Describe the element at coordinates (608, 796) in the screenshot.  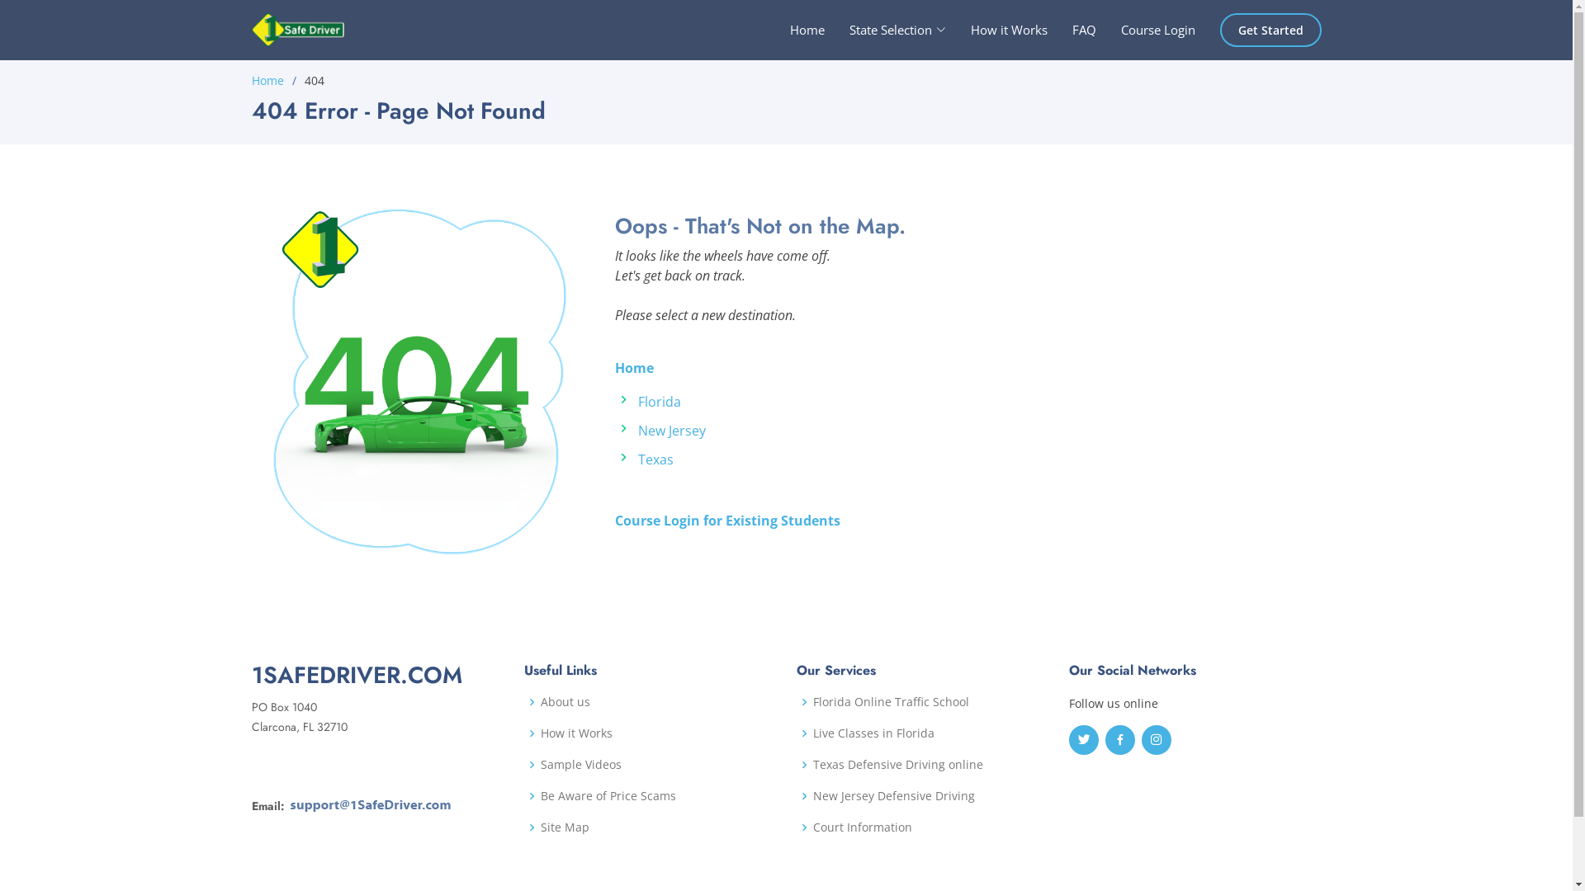
I see `Be Aware of Price Scams` at that location.